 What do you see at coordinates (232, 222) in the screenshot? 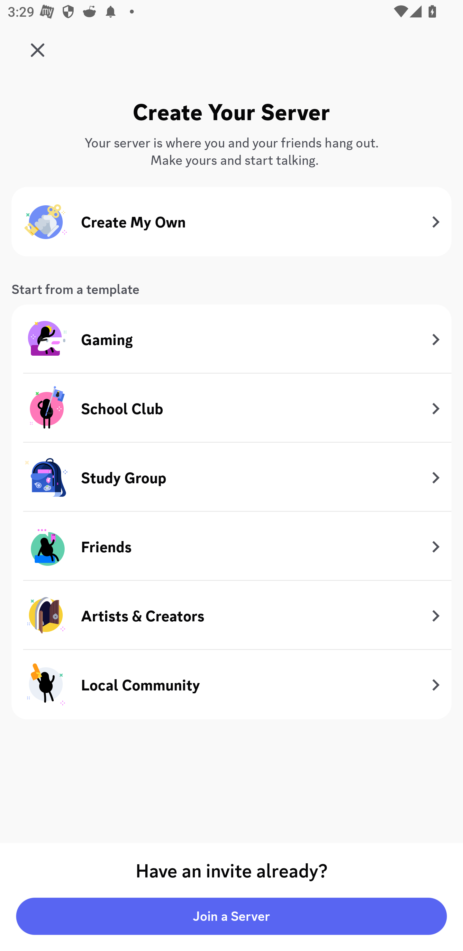
I see `Create My Own` at bounding box center [232, 222].